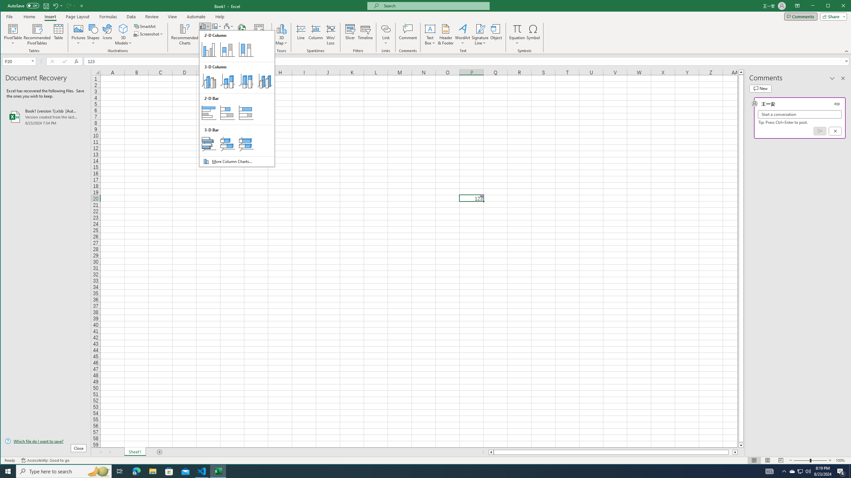 The width and height of the screenshot is (851, 478). I want to click on Zoom Out, so click(802, 460).